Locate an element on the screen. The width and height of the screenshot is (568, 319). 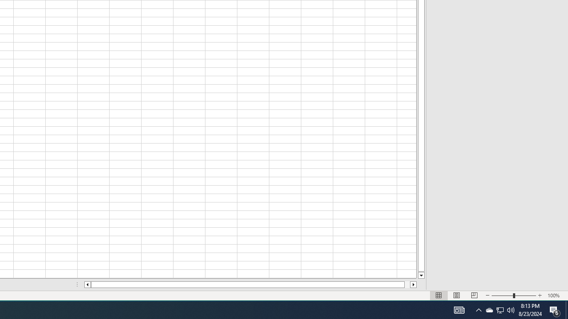
AutomationID: 4105 is located at coordinates (459, 310).